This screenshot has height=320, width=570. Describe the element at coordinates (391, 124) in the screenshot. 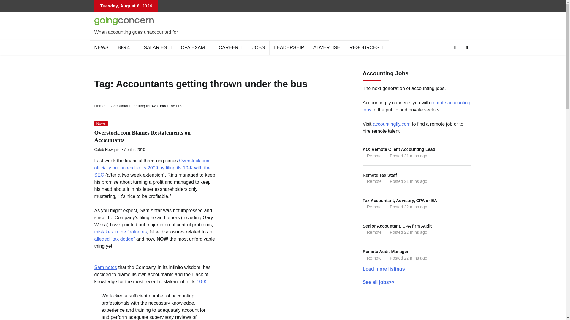

I see `accountingfly.com` at that location.